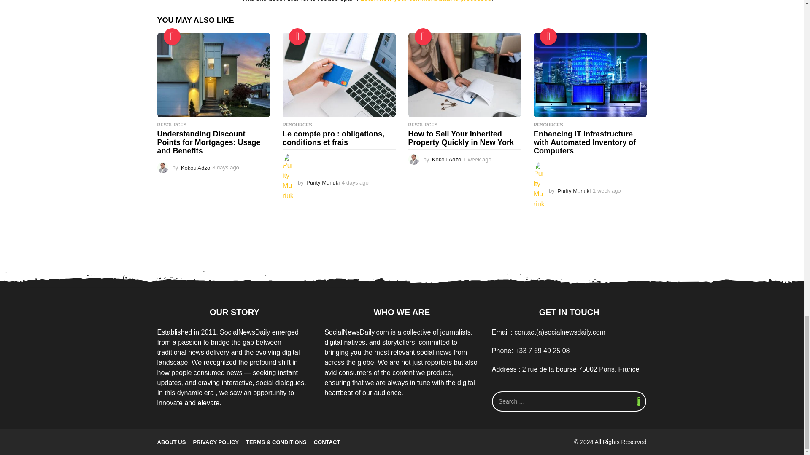 The image size is (810, 455). What do you see at coordinates (172, 36) in the screenshot?
I see `Trending` at bounding box center [172, 36].